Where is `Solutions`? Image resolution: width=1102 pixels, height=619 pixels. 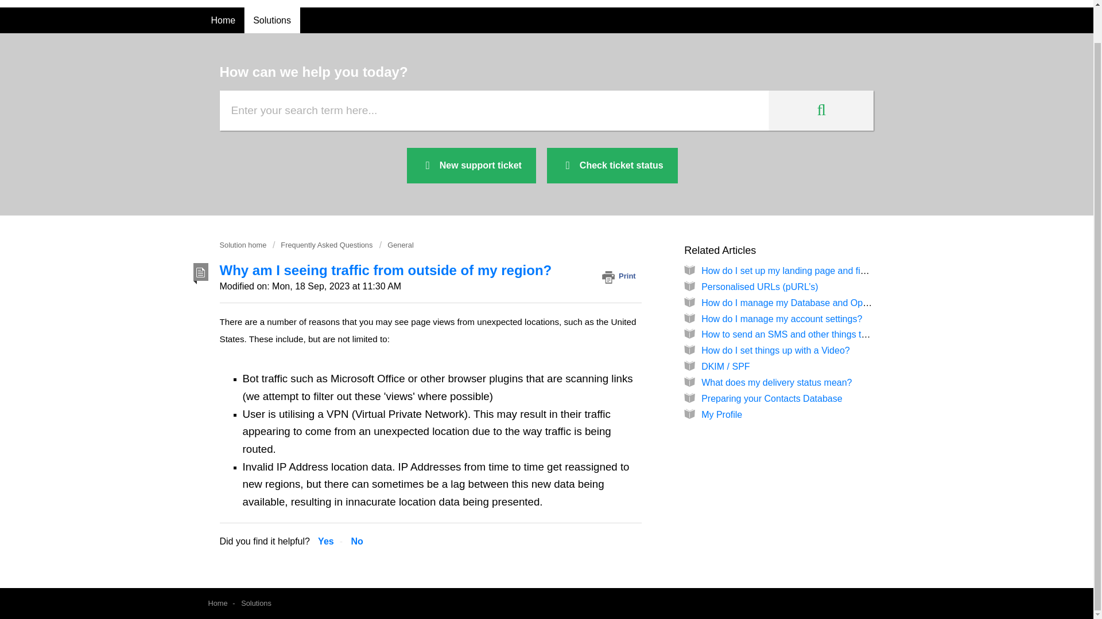
Solutions is located at coordinates (272, 20).